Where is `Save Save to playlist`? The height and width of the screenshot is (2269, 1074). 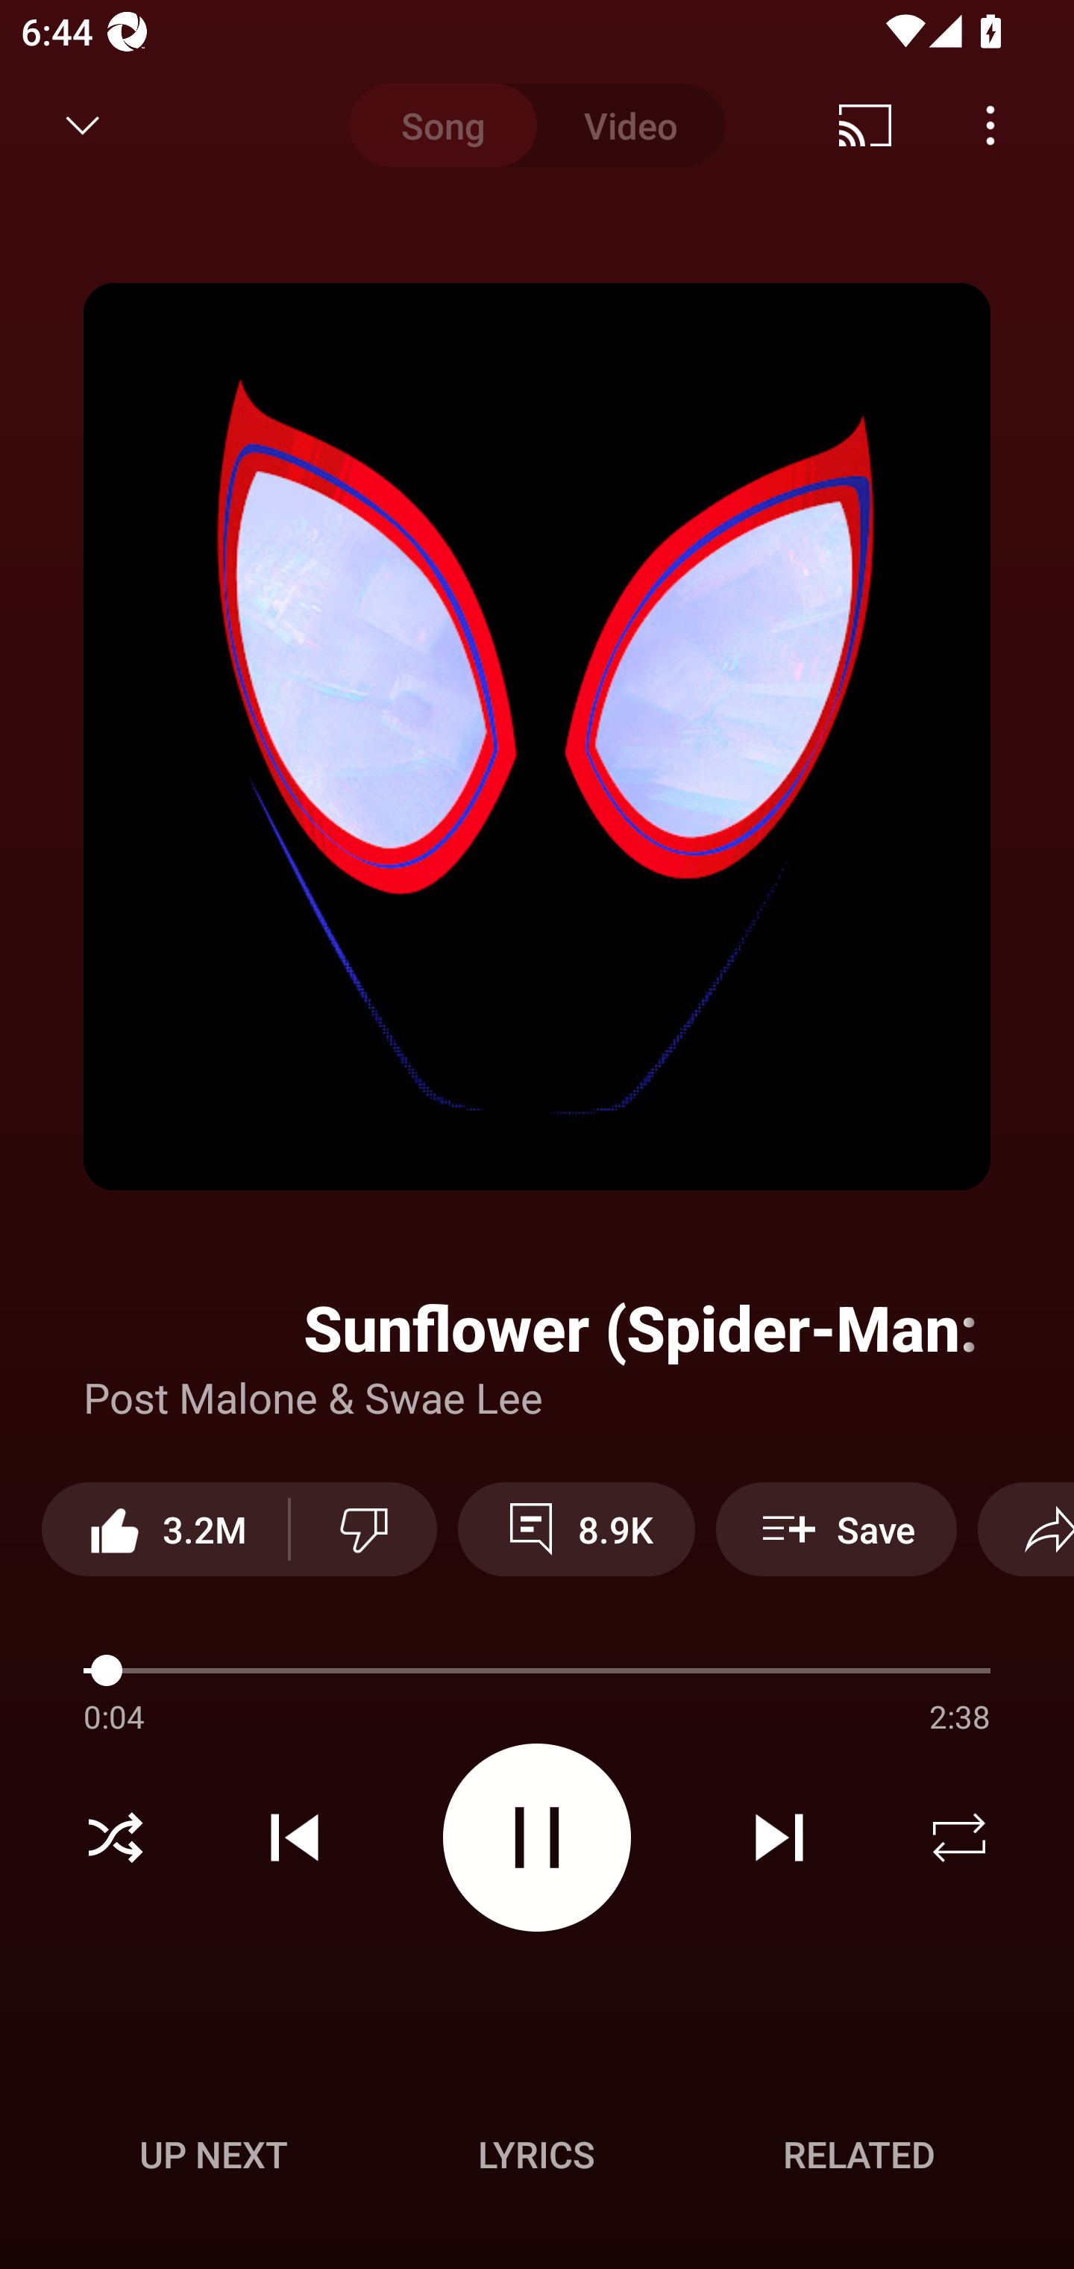
Save Save to playlist is located at coordinates (837, 1529).